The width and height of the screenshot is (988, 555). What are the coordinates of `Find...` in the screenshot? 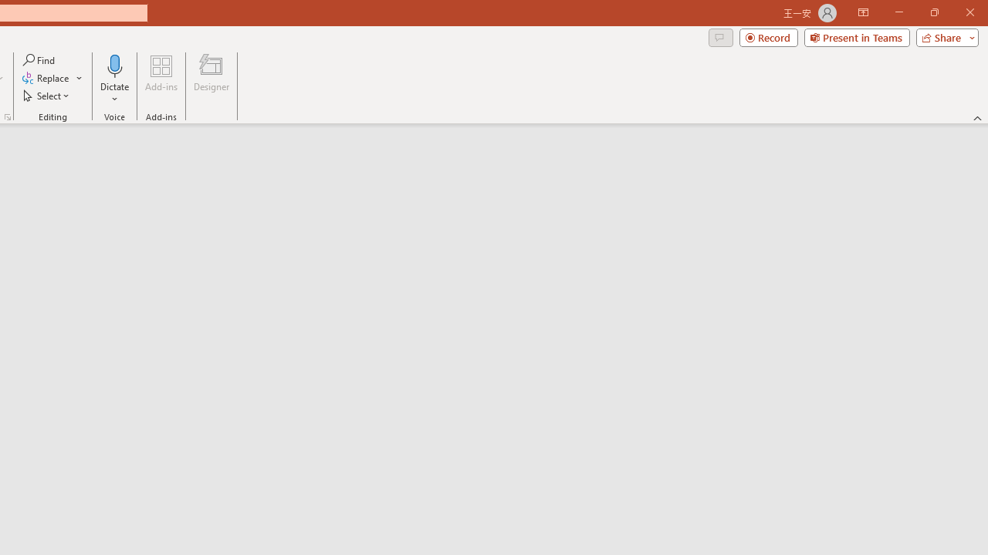 It's located at (40, 60).